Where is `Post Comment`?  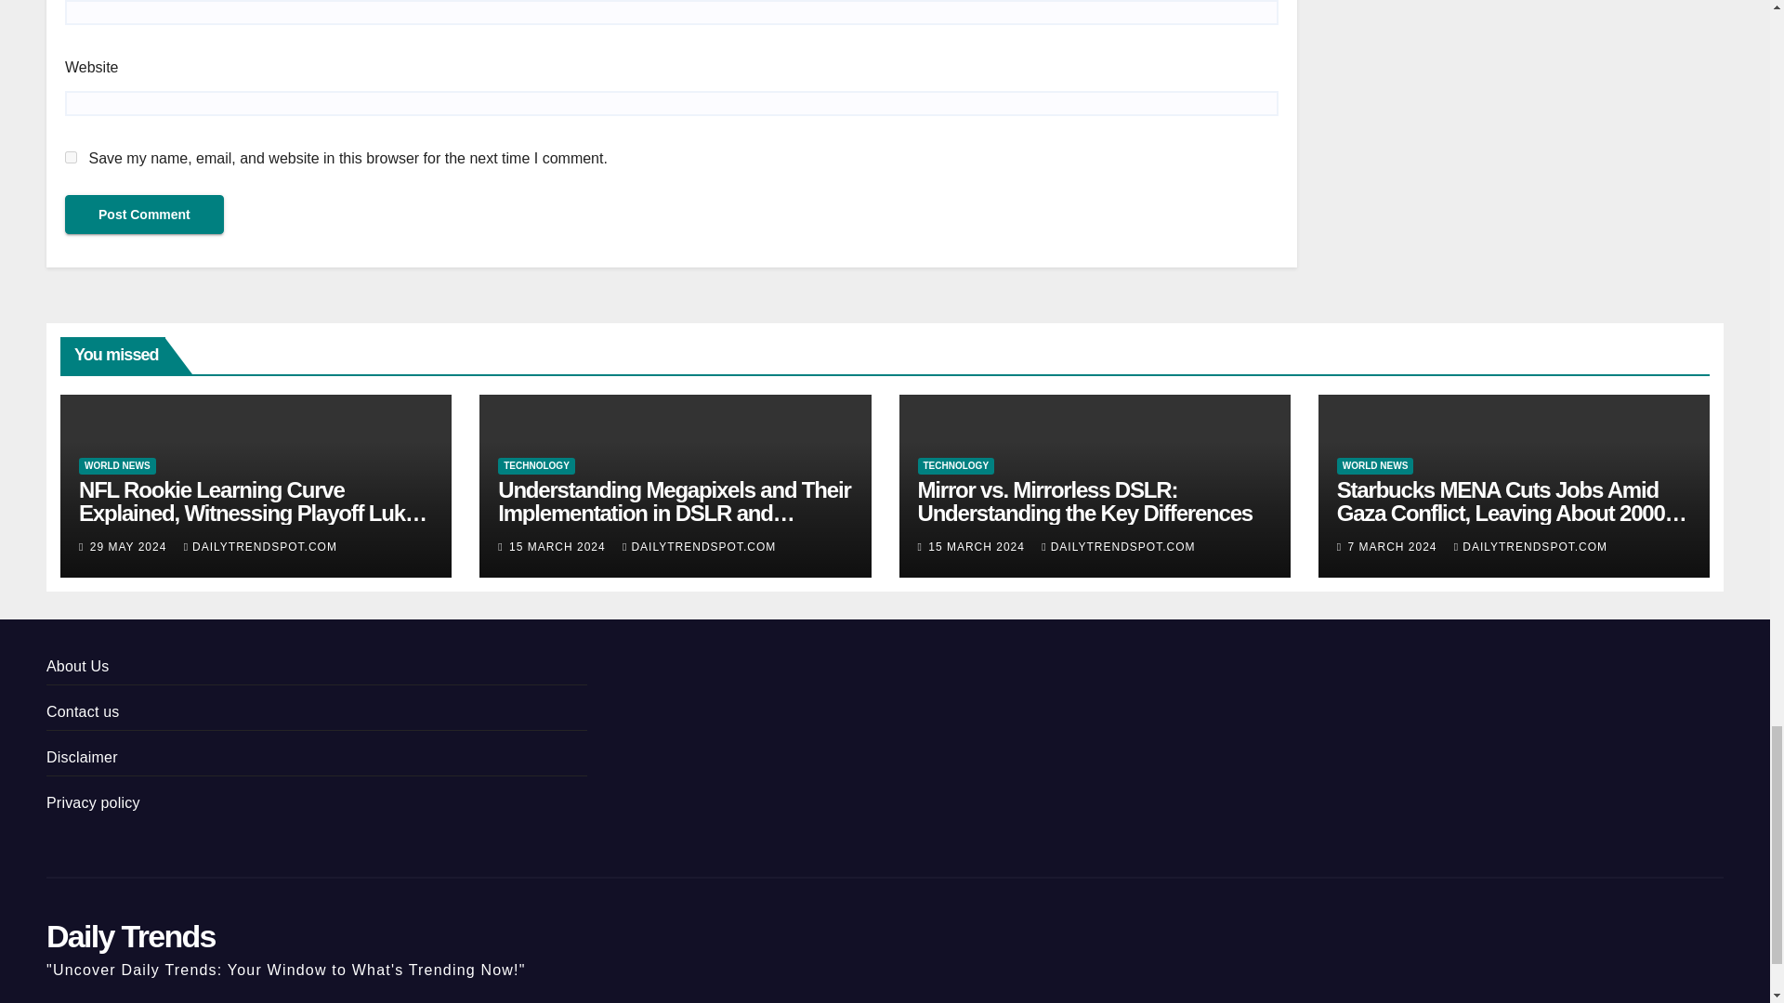
Post Comment is located at coordinates (144, 214).